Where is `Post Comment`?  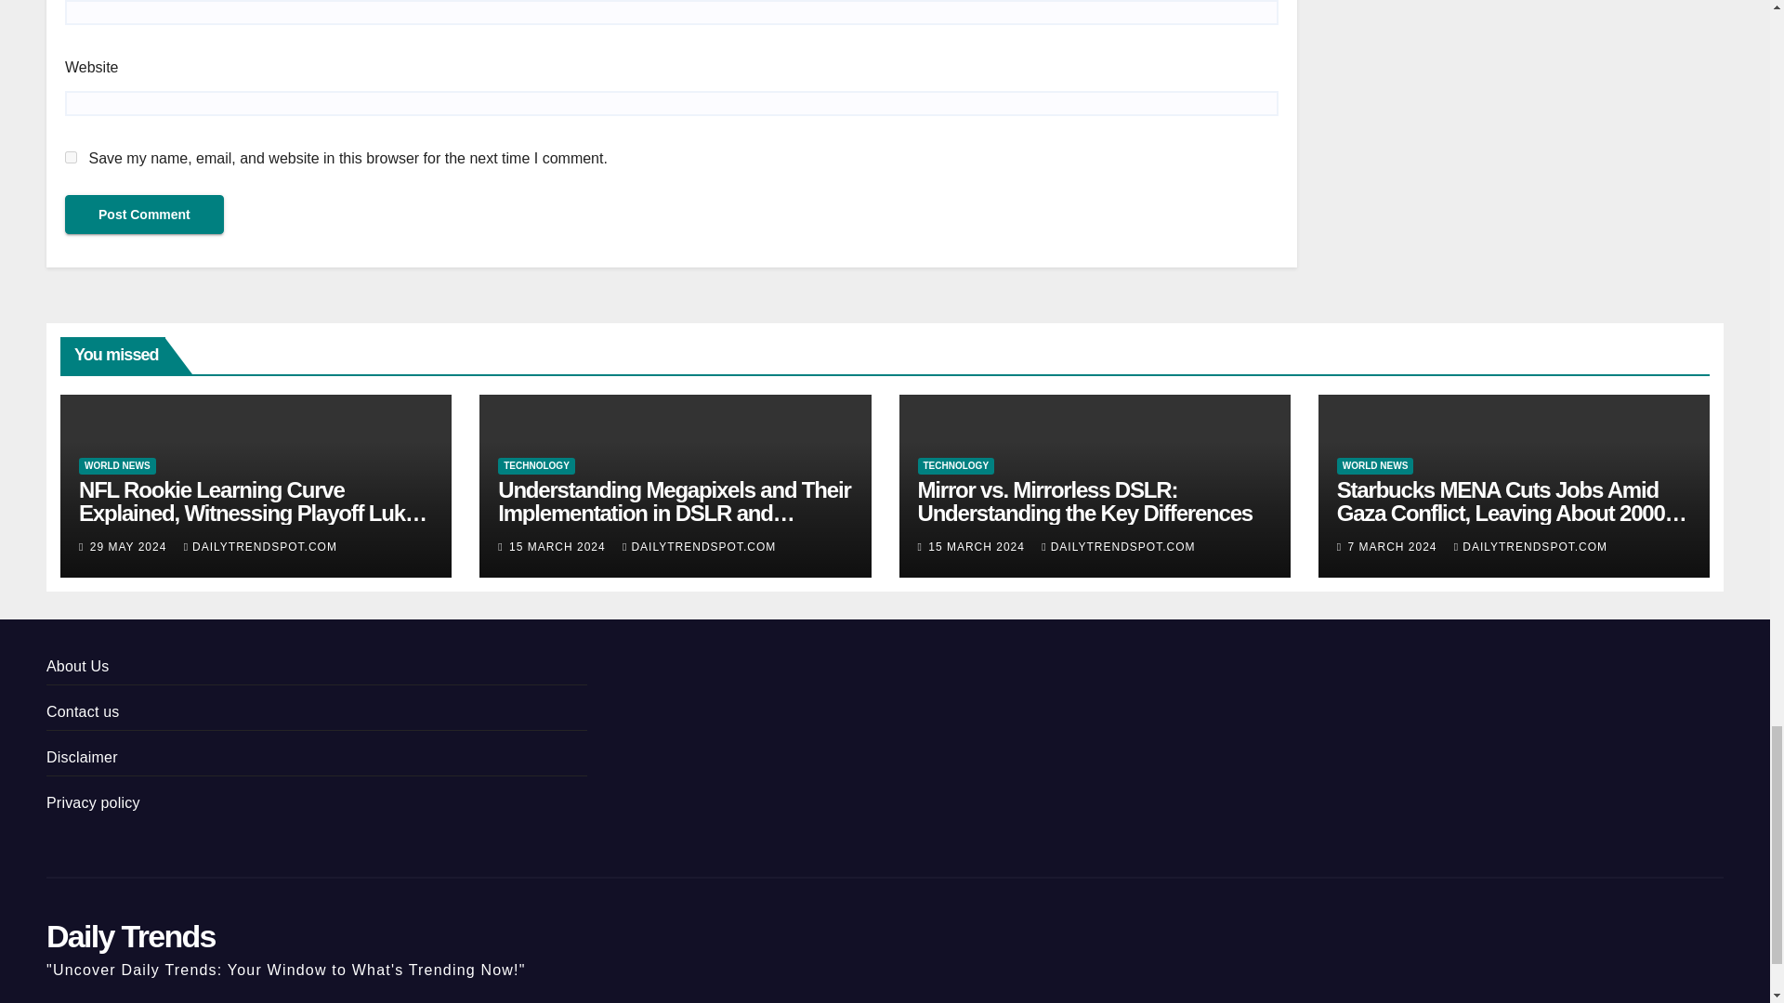
Post Comment is located at coordinates (144, 214).